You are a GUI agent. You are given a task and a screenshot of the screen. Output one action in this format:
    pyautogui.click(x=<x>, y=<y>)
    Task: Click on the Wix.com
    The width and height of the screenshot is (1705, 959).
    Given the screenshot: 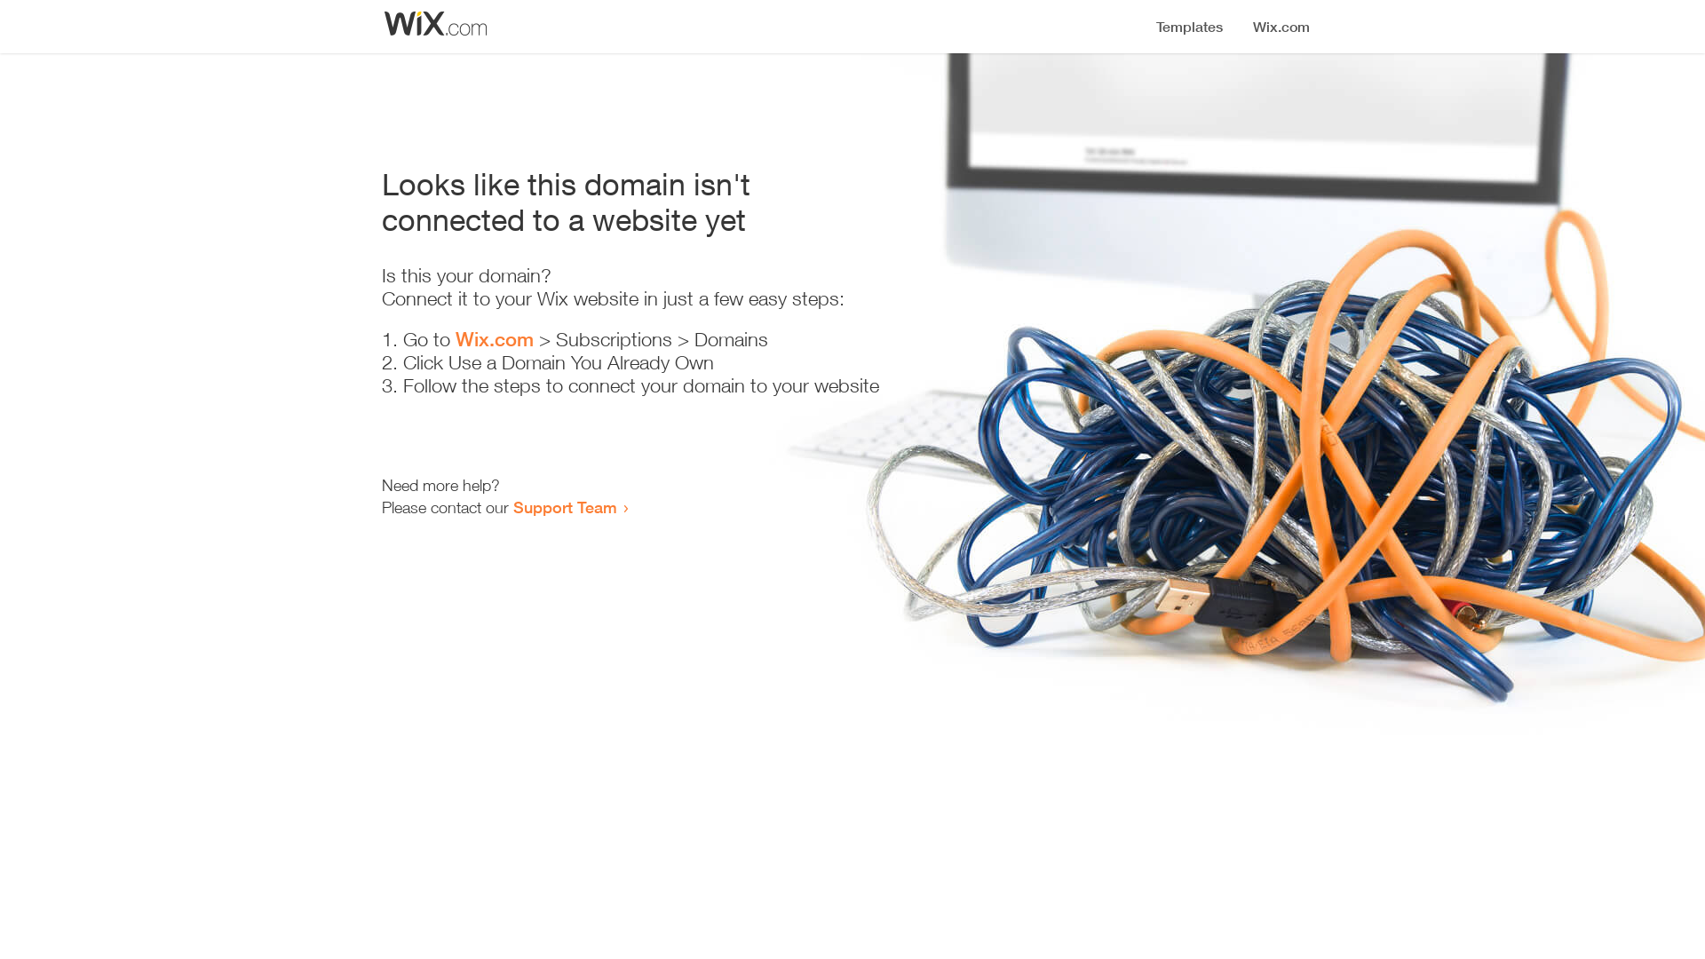 What is the action you would take?
    pyautogui.click(x=495, y=339)
    